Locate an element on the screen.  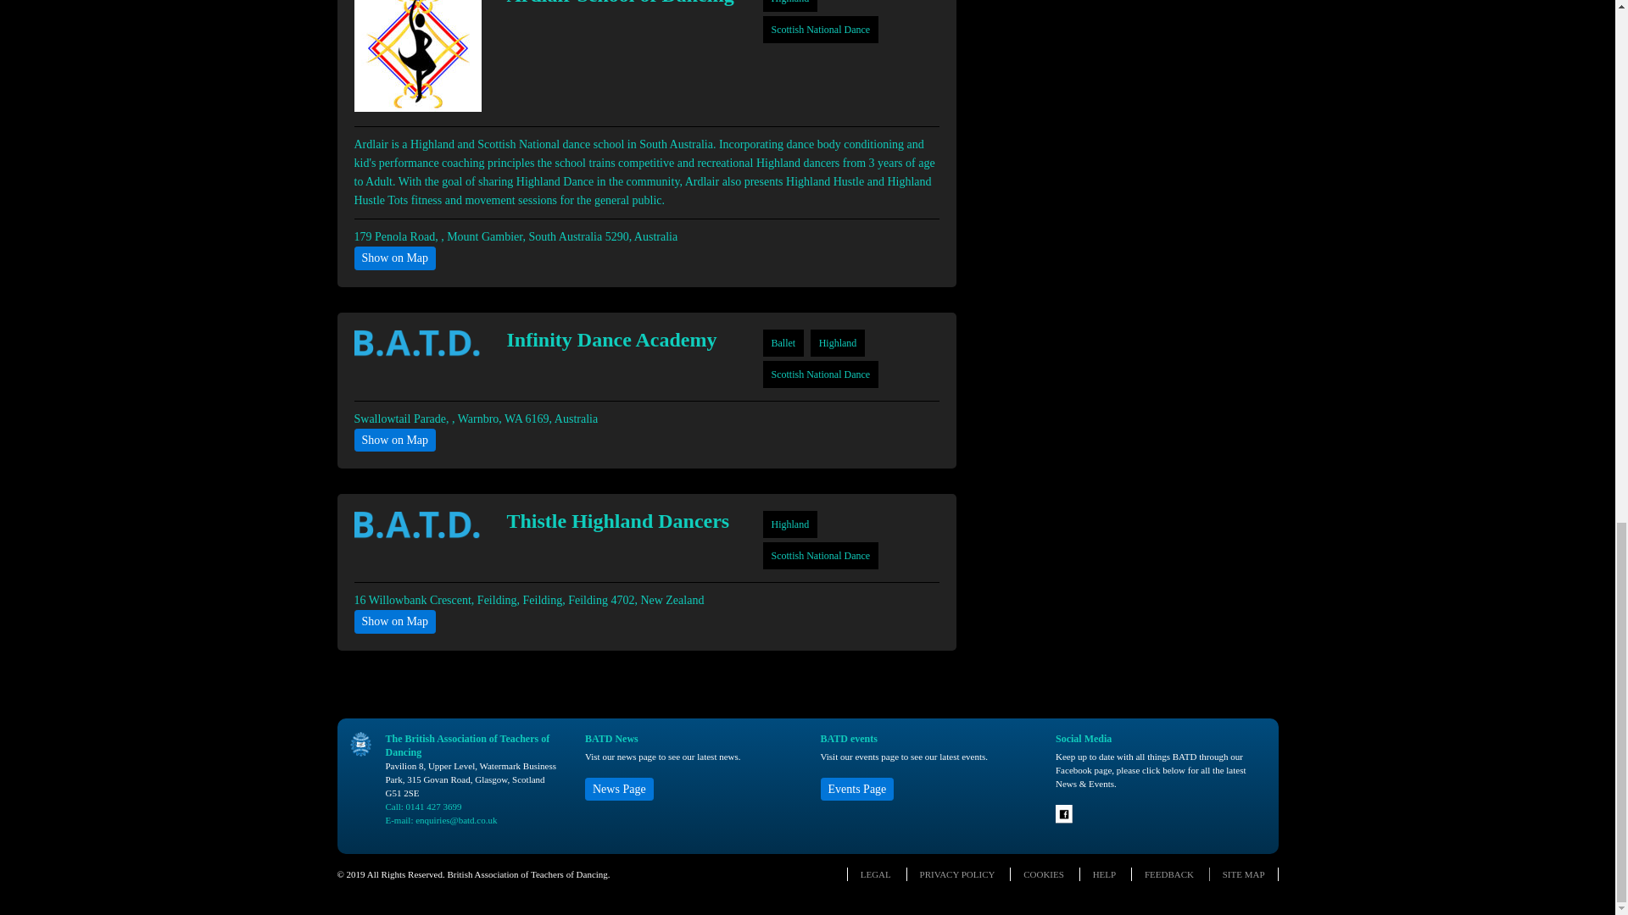
Highland is located at coordinates (790, 524).